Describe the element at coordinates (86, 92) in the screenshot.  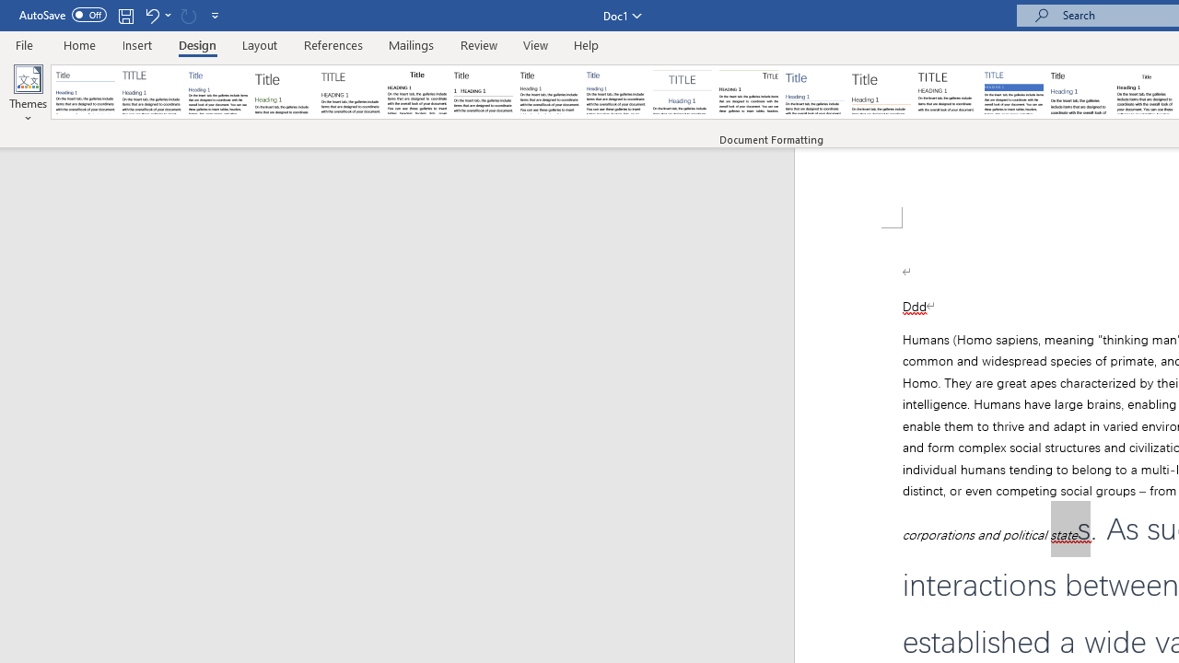
I see `Document` at that location.